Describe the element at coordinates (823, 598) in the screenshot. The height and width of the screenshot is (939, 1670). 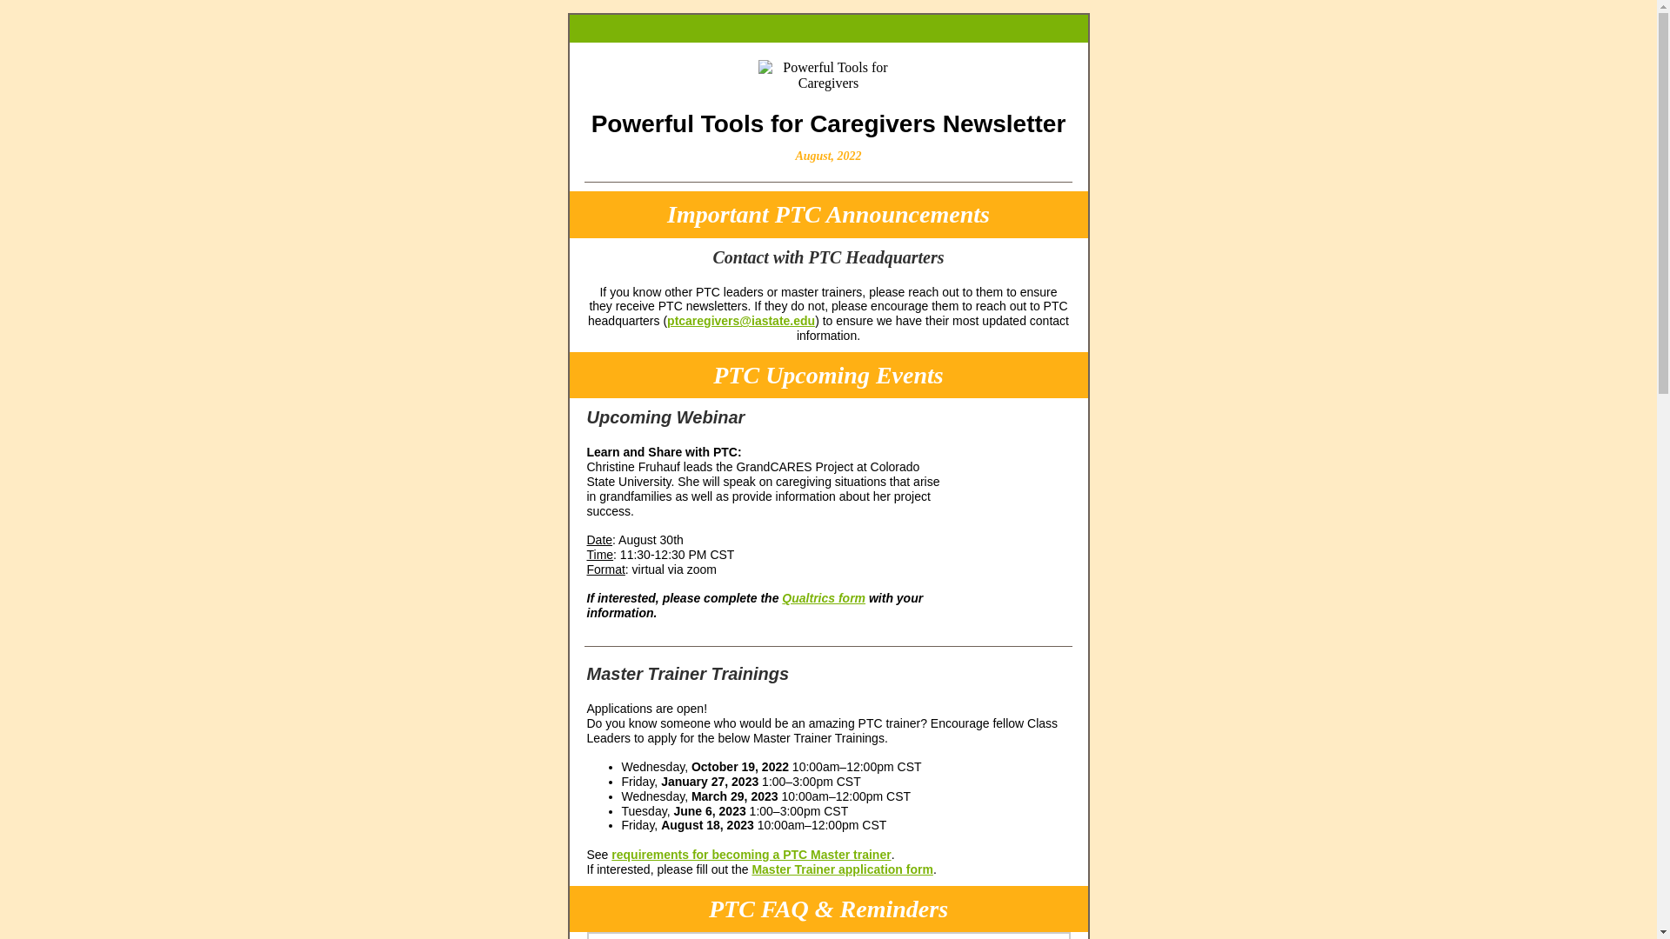
I see `Qualtrics form` at that location.